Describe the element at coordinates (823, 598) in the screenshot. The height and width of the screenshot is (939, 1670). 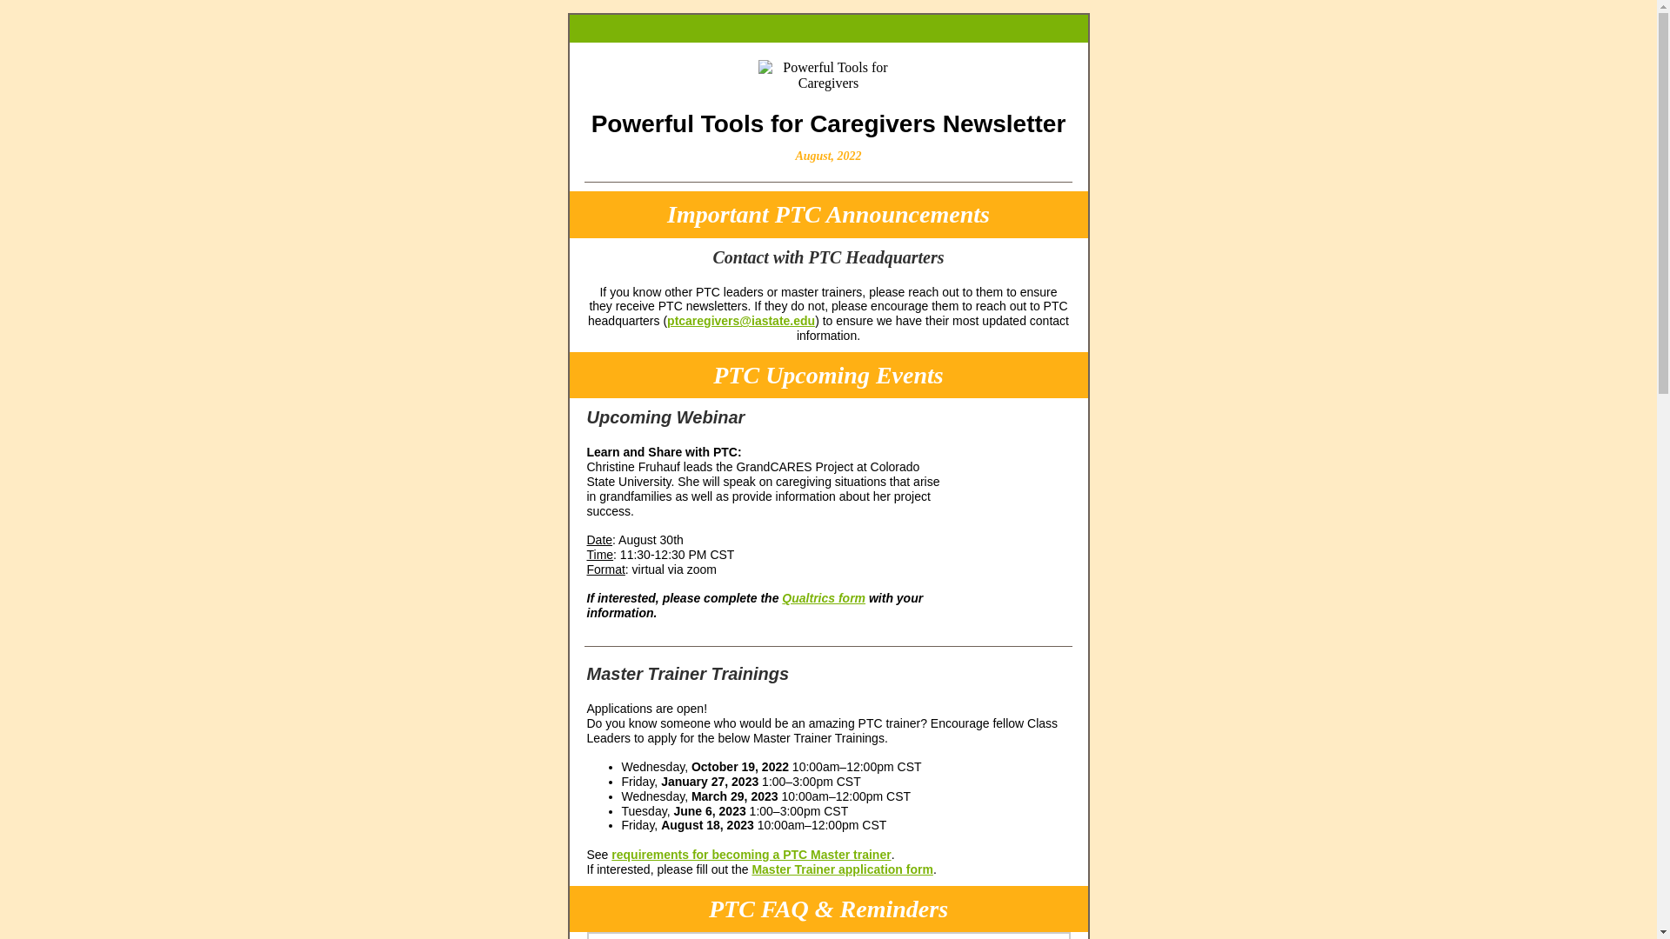
I see `Qualtrics form` at that location.